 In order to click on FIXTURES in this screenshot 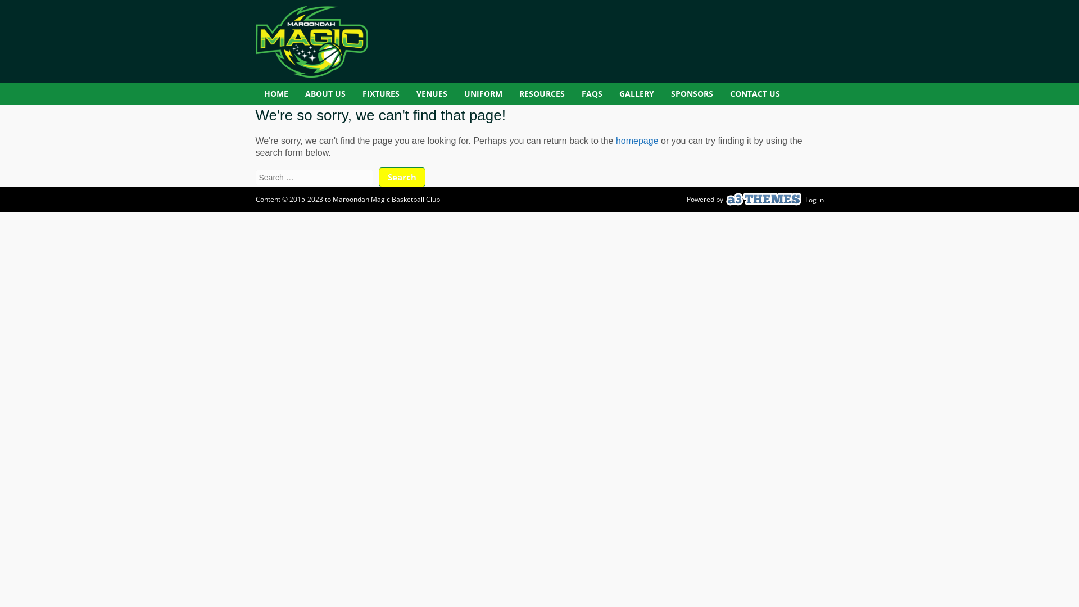, I will do `click(381, 94)`.